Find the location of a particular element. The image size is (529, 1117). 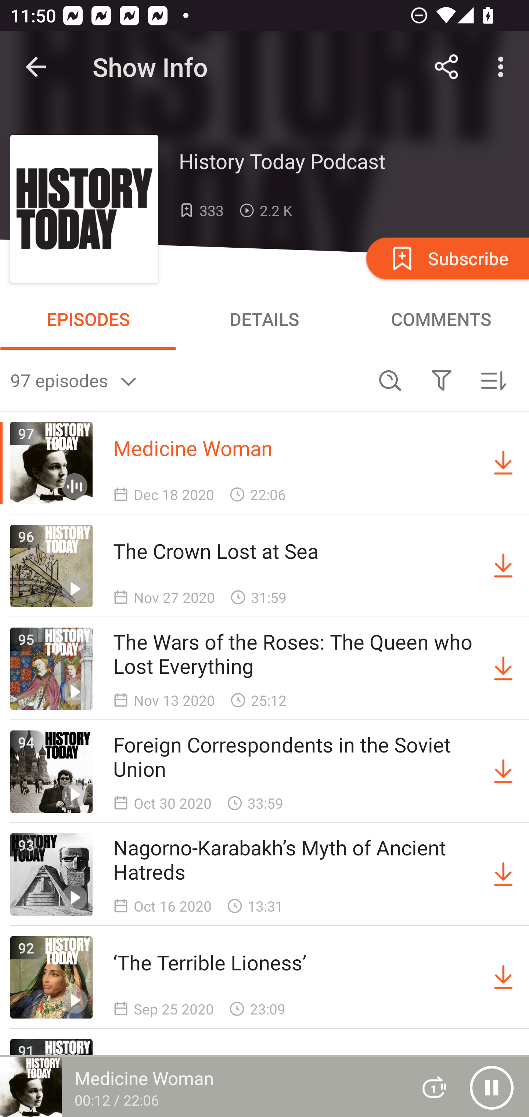

Pause is located at coordinates (492, 1087).